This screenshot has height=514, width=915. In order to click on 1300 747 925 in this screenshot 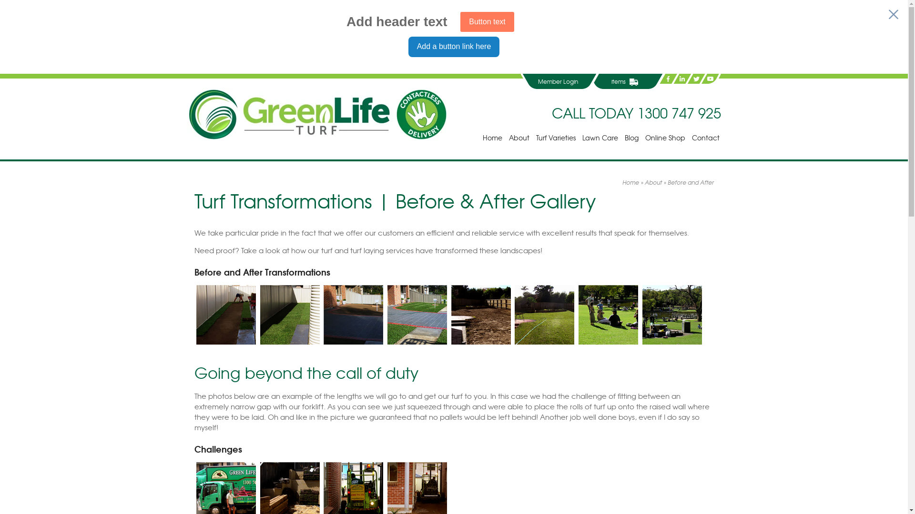, I will do `click(679, 112)`.